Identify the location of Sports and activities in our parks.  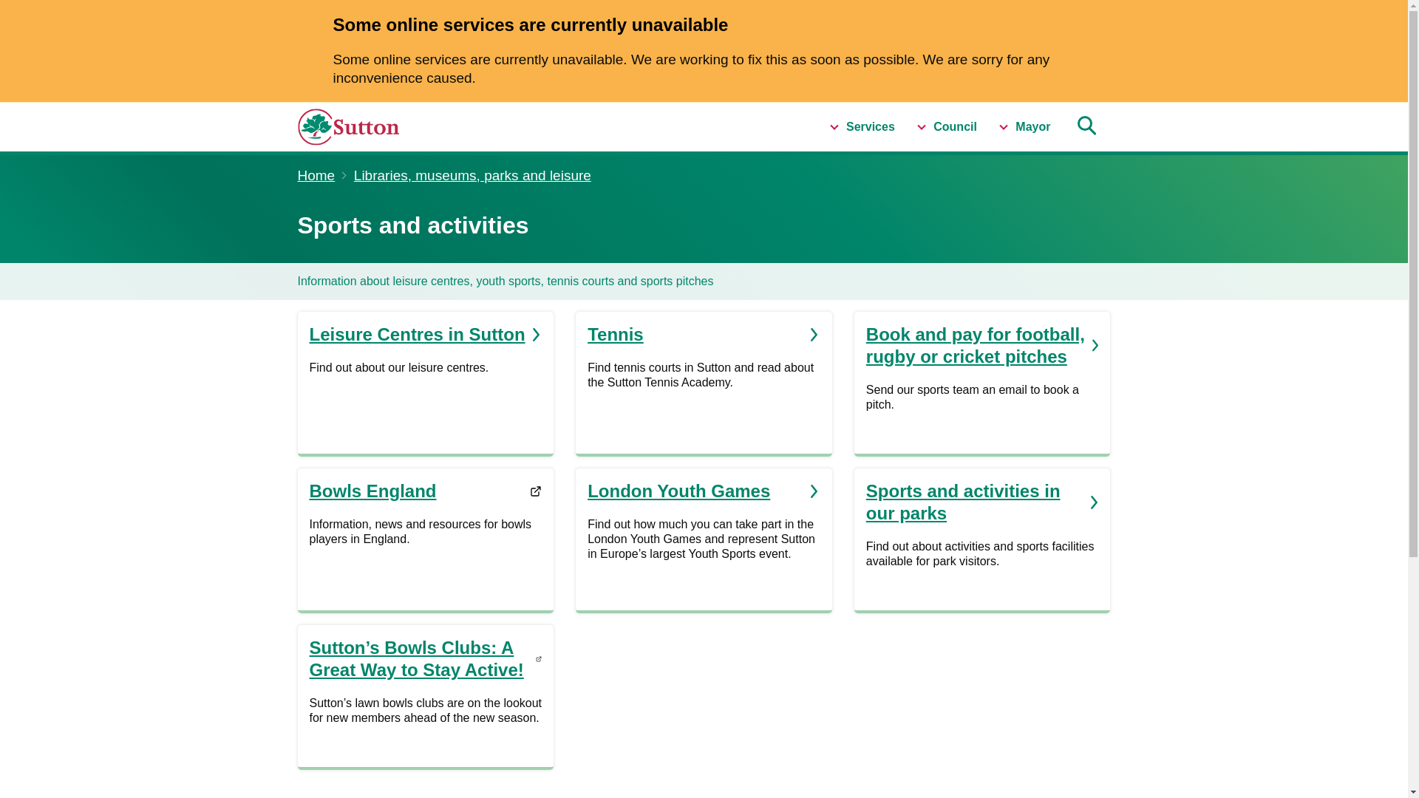
(981, 502).